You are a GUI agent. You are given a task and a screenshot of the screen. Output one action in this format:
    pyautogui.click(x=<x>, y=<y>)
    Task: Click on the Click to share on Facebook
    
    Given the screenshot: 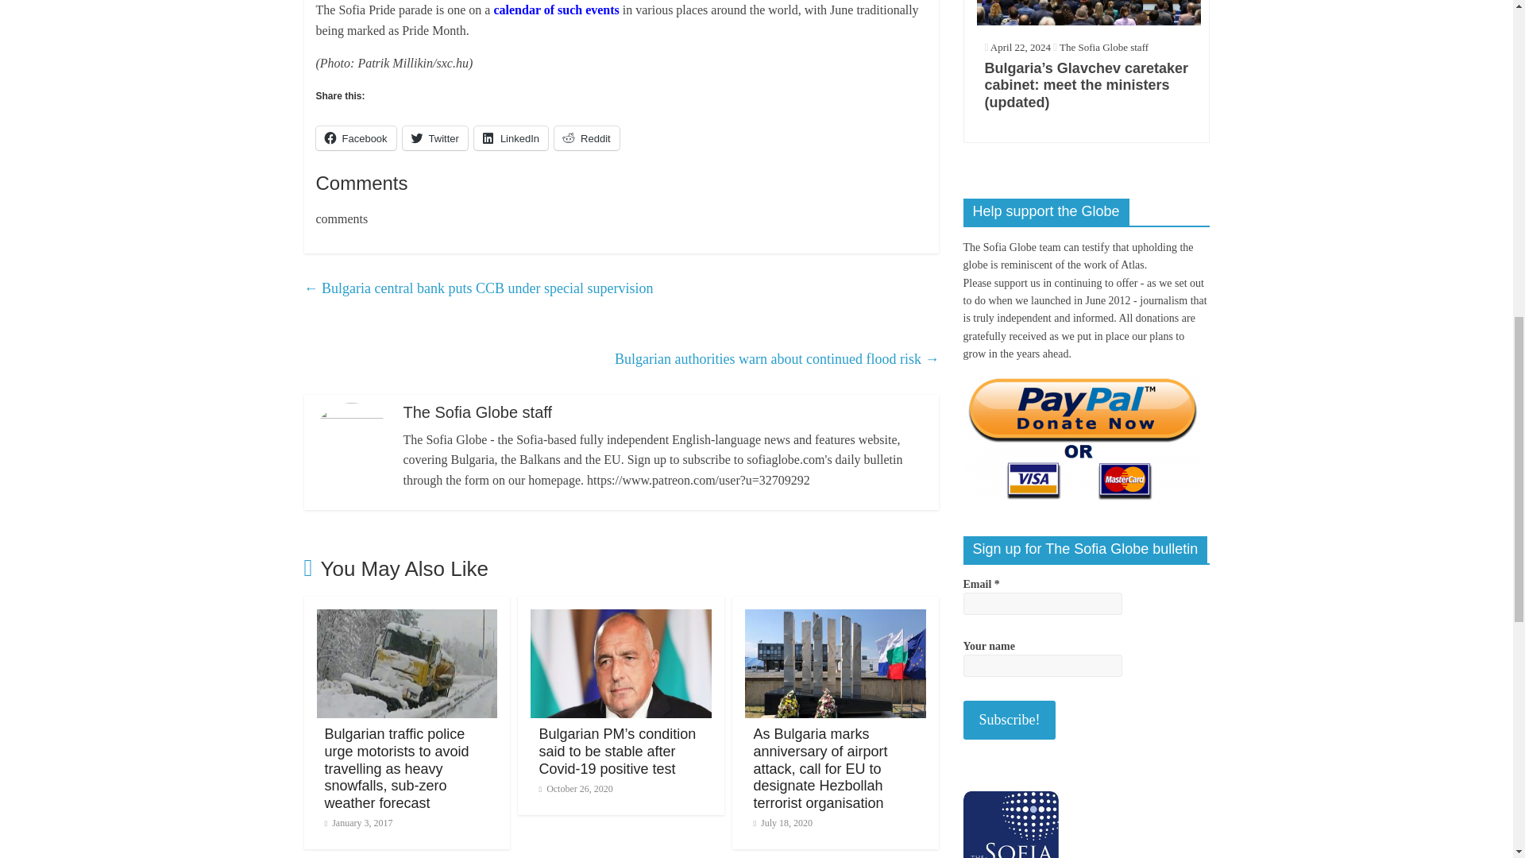 What is the action you would take?
    pyautogui.click(x=356, y=138)
    